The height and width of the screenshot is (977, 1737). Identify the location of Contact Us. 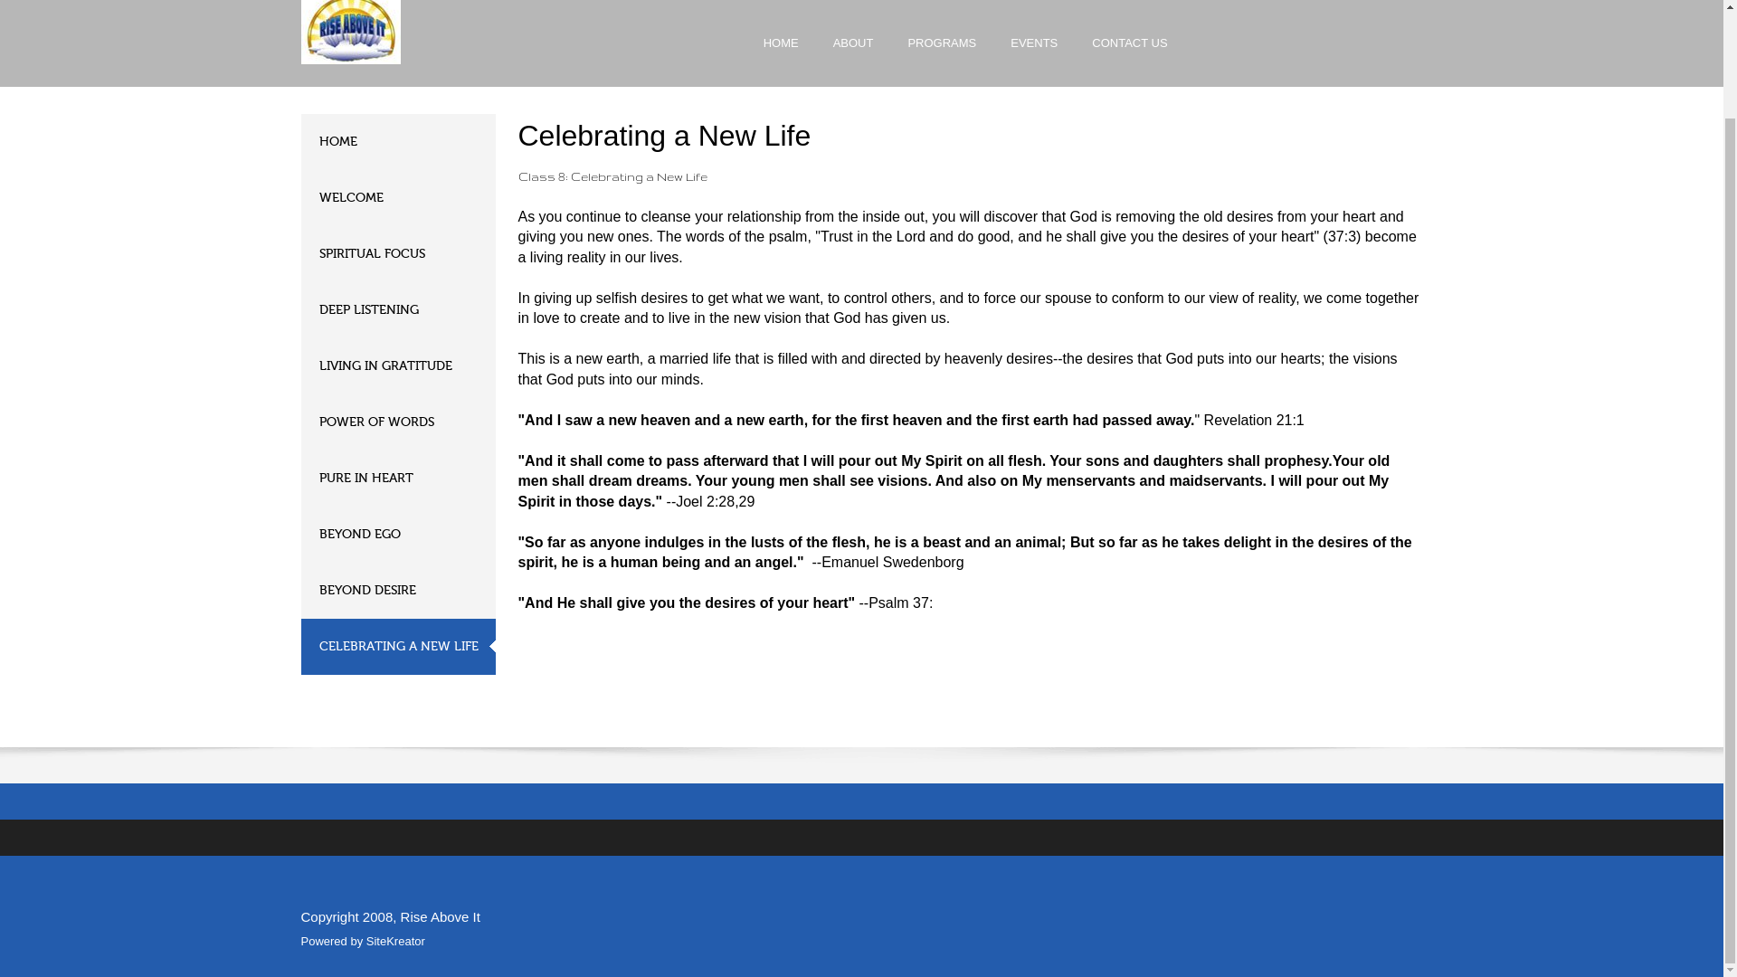
(1129, 58).